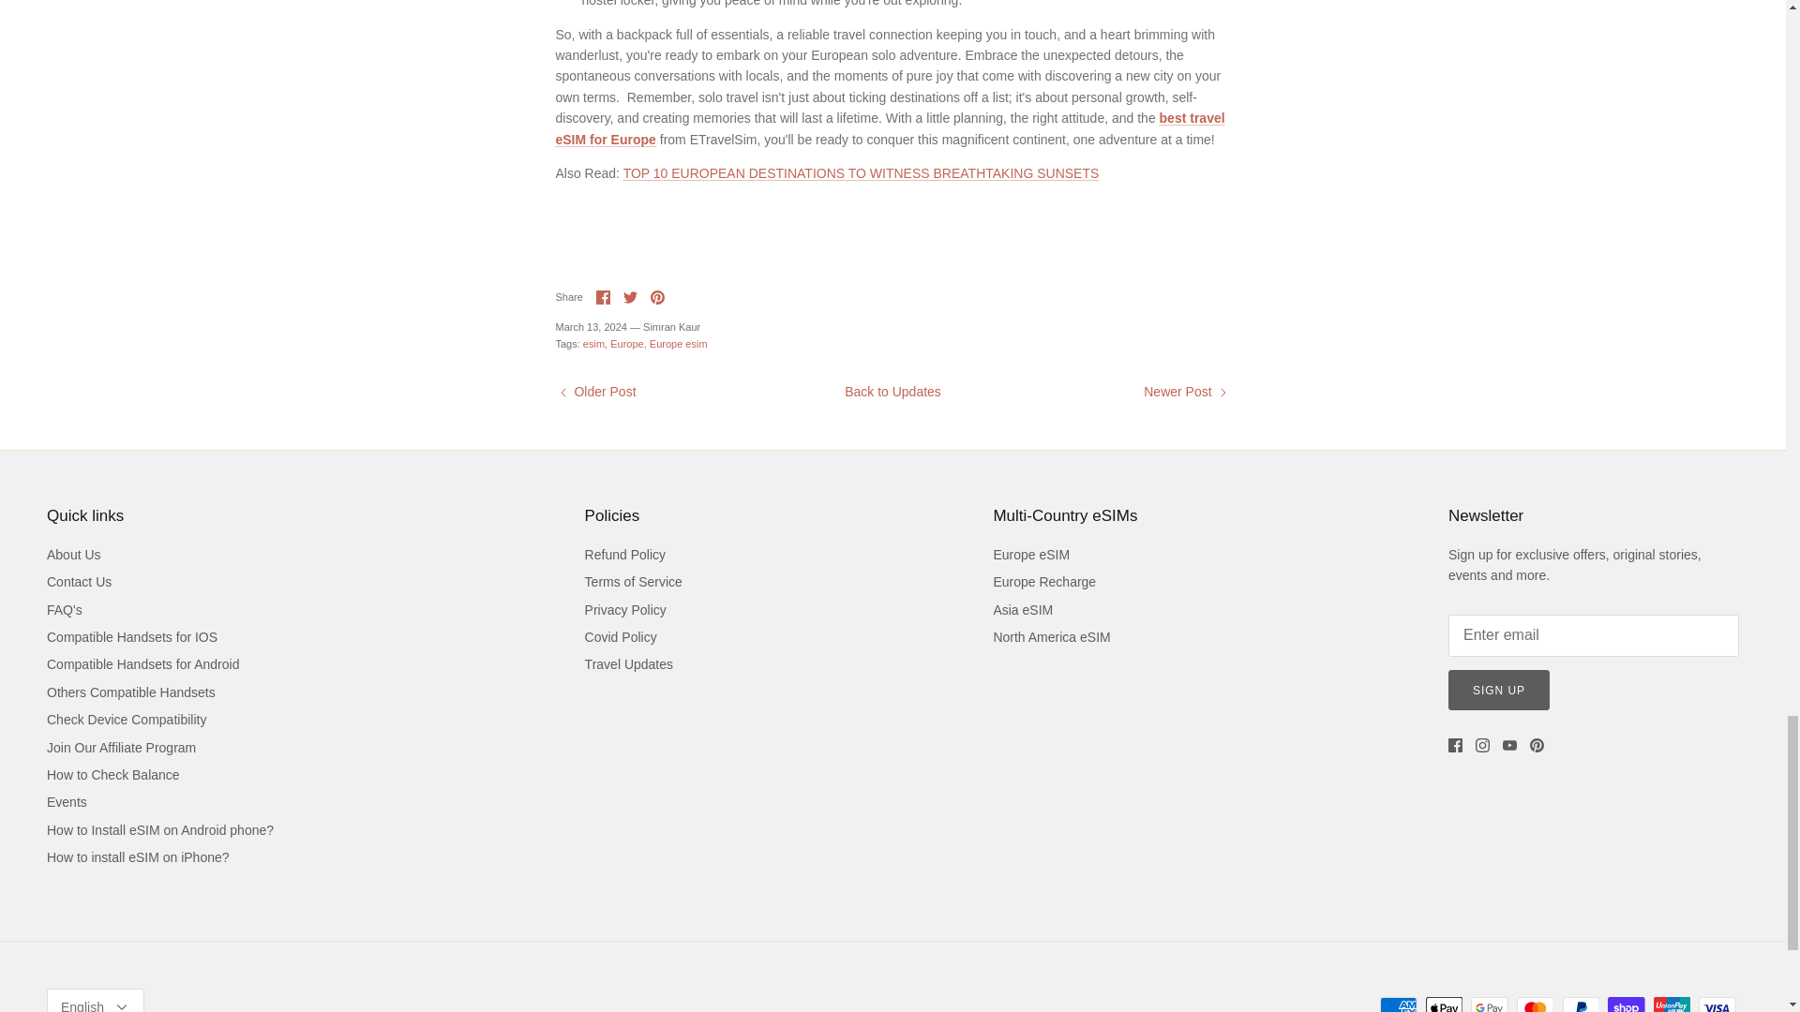  I want to click on Show articles tagged Europe esim, so click(679, 343).